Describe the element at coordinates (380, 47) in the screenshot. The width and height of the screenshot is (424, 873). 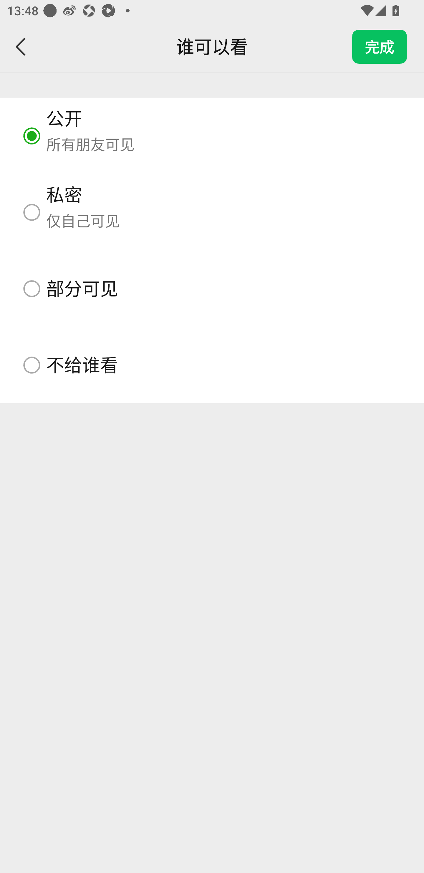
I see `完成` at that location.